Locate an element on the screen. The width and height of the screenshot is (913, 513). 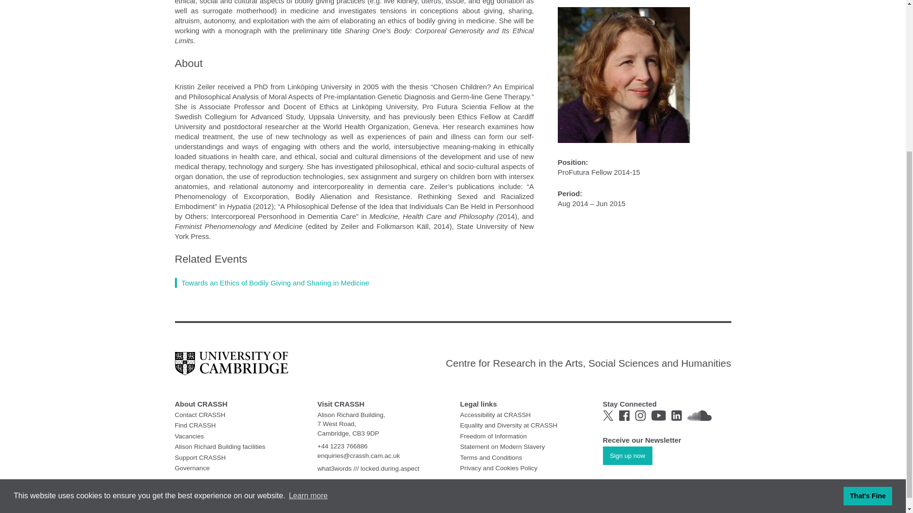
Freedom of Information is located at coordinates (493, 436).